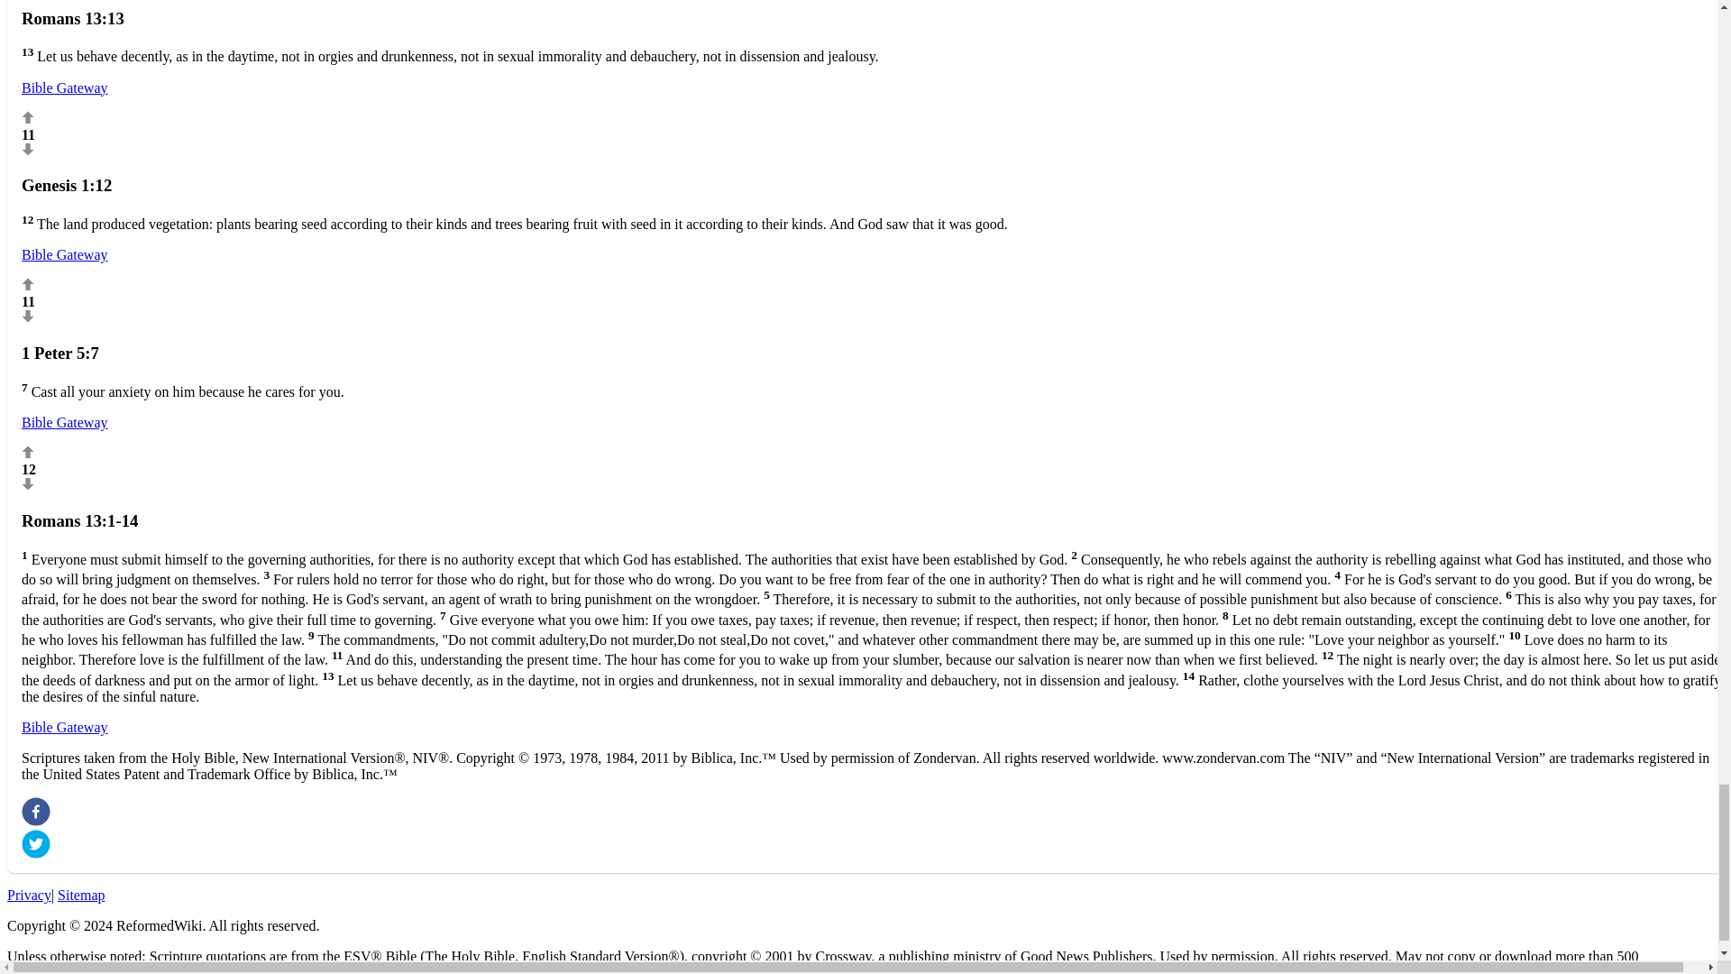 This screenshot has width=1731, height=974. What do you see at coordinates (64, 87) in the screenshot?
I see `Bible Gateway` at bounding box center [64, 87].